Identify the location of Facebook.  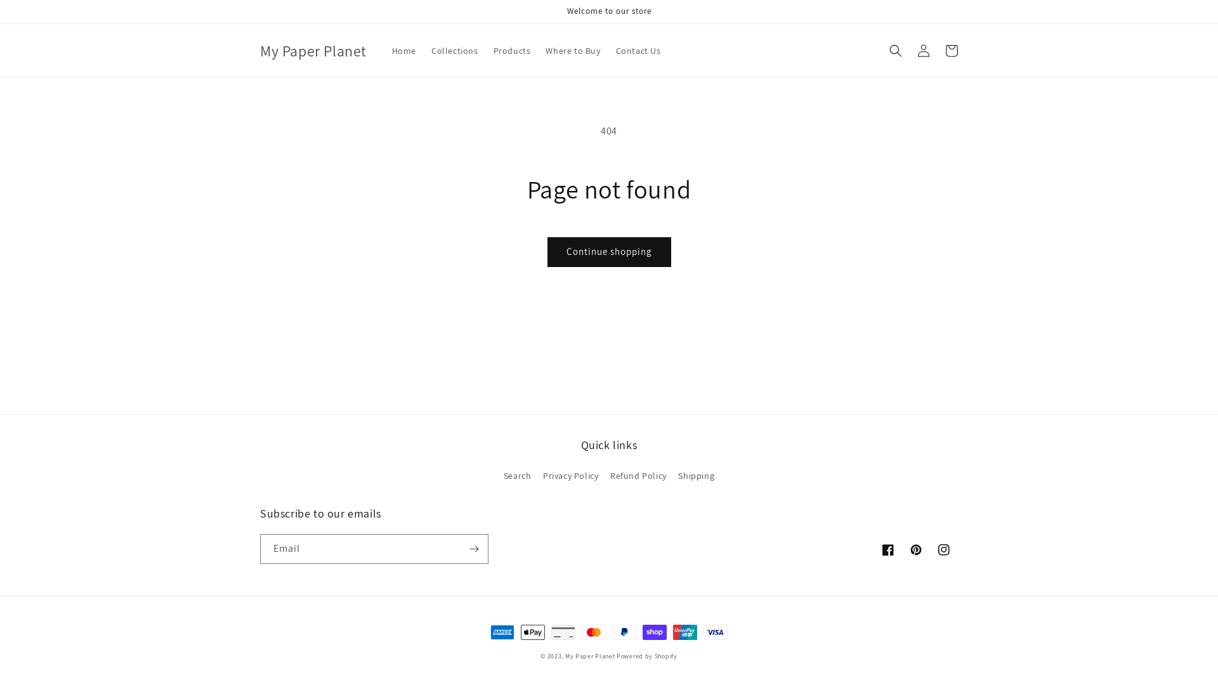
(888, 550).